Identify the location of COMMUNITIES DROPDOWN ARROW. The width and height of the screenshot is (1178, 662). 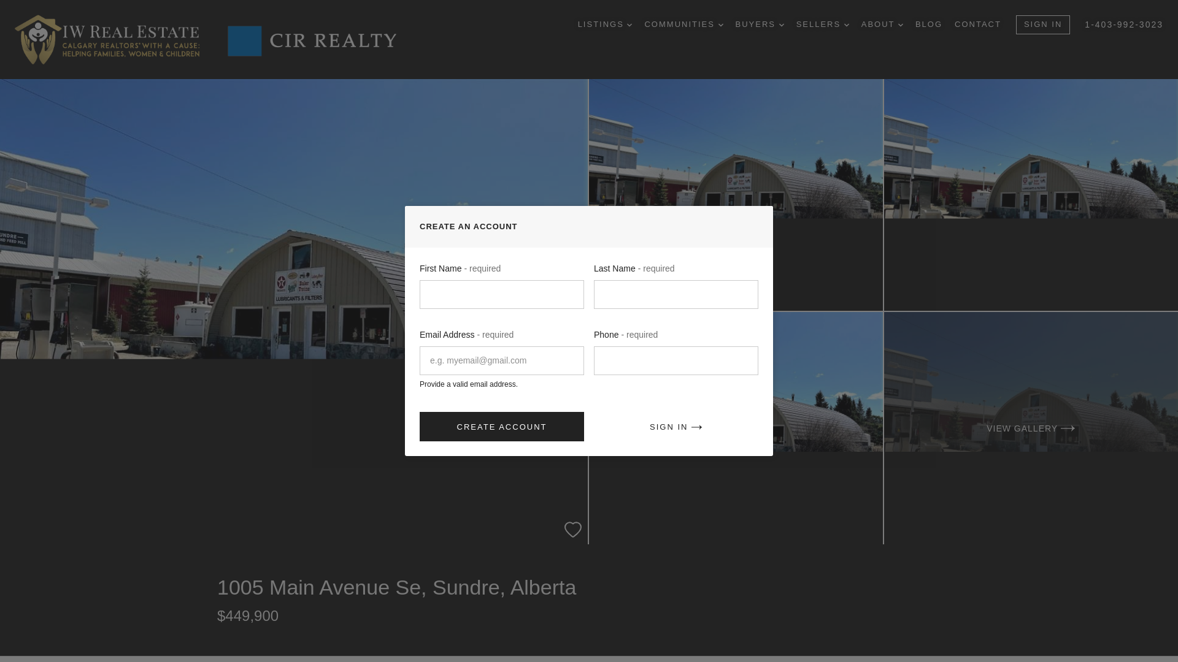
(683, 25).